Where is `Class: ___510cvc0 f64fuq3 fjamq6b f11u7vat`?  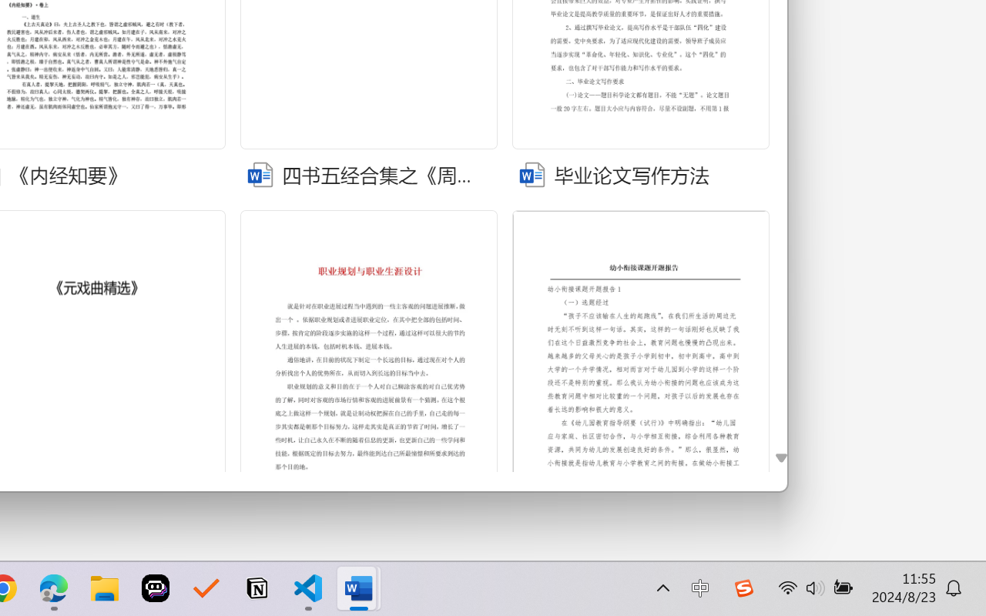
Class: ___510cvc0 f64fuq3 fjamq6b f11u7vat is located at coordinates (530, 172).